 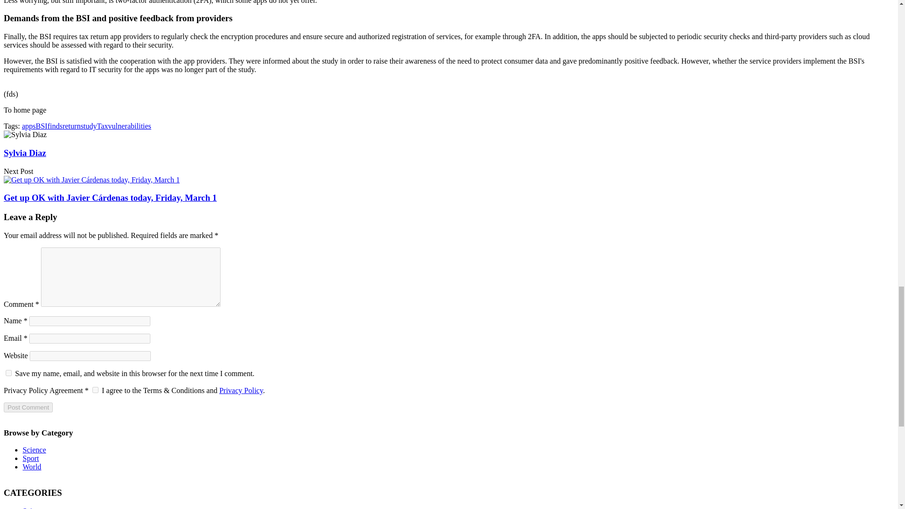 What do you see at coordinates (8, 373) in the screenshot?
I see `yes` at bounding box center [8, 373].